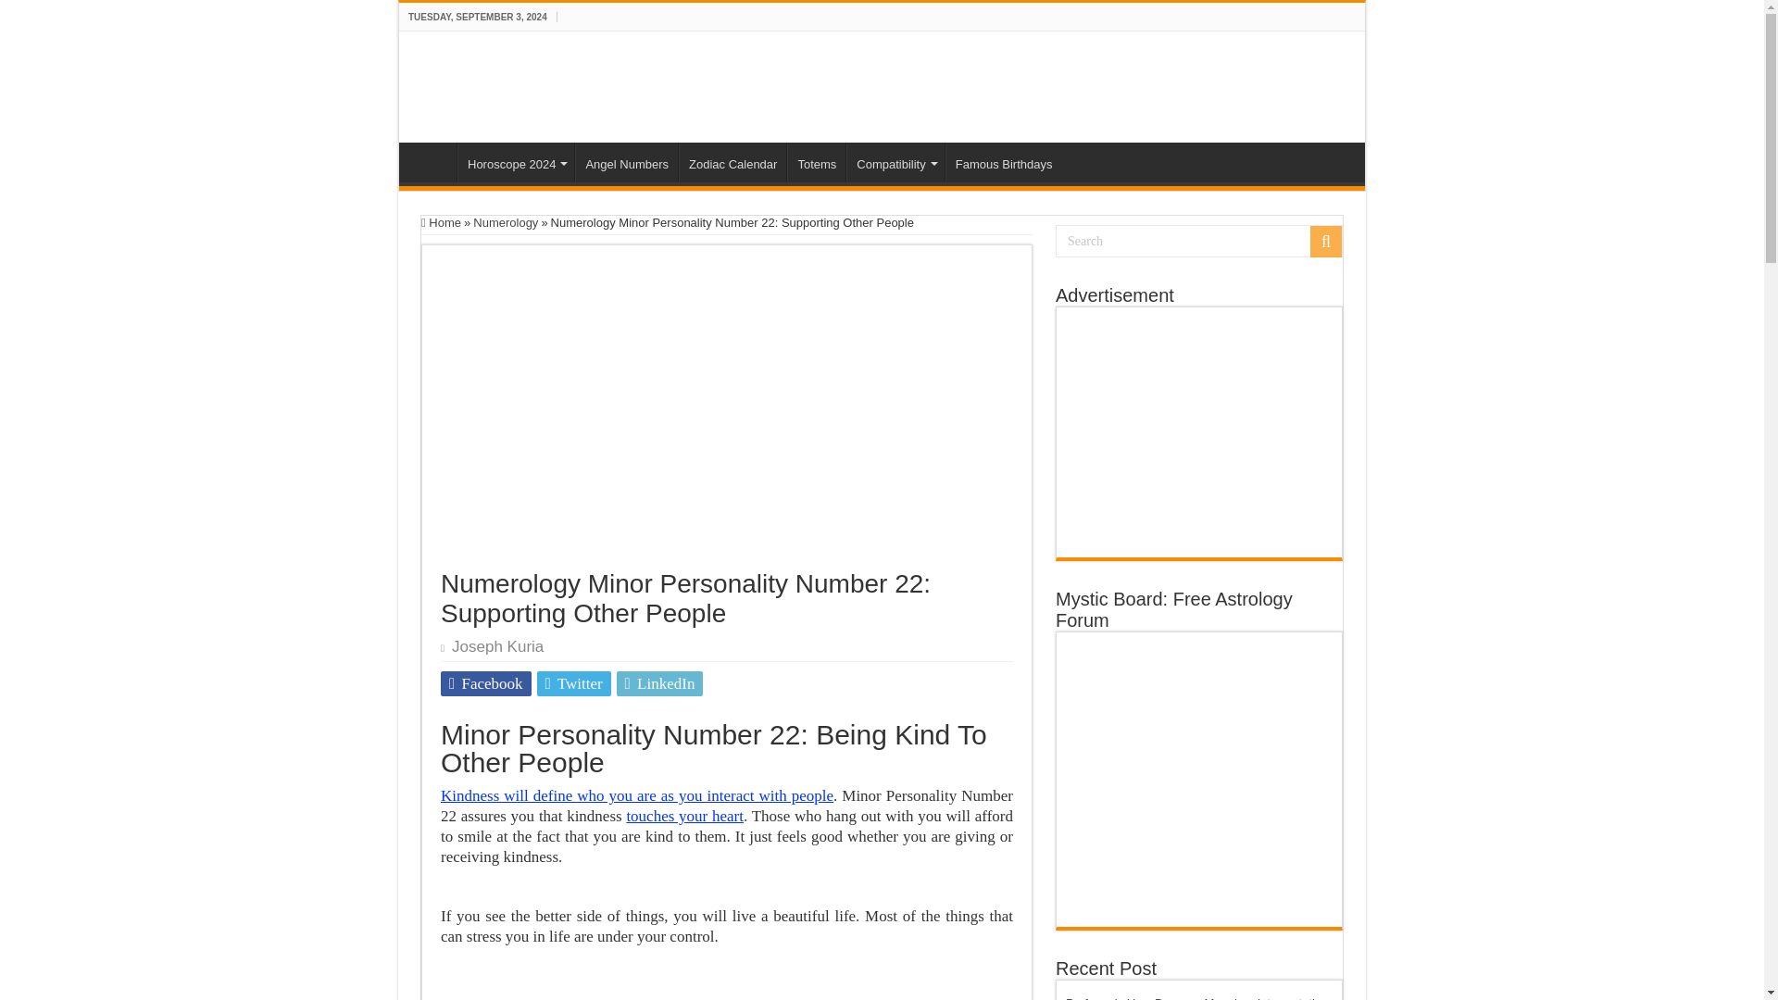 The image size is (1778, 1000). Describe the element at coordinates (817, 161) in the screenshot. I see `What Are Animal Totems` at that location.